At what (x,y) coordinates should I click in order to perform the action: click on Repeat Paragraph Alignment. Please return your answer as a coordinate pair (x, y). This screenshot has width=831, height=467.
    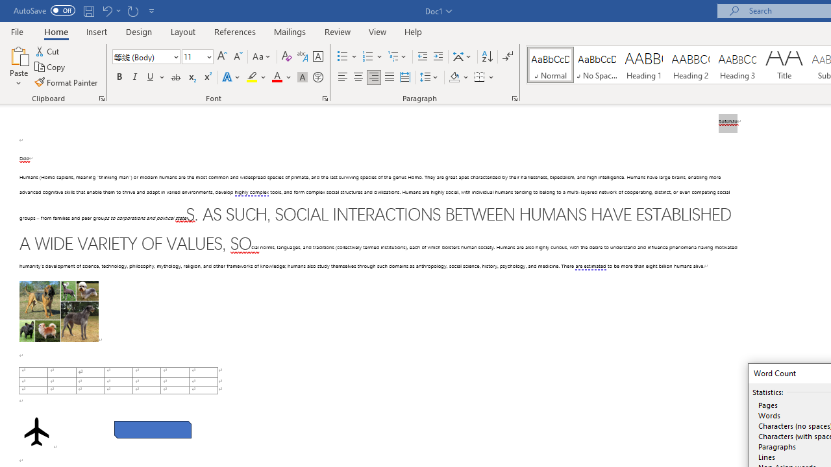
    Looking at the image, I should click on (132, 10).